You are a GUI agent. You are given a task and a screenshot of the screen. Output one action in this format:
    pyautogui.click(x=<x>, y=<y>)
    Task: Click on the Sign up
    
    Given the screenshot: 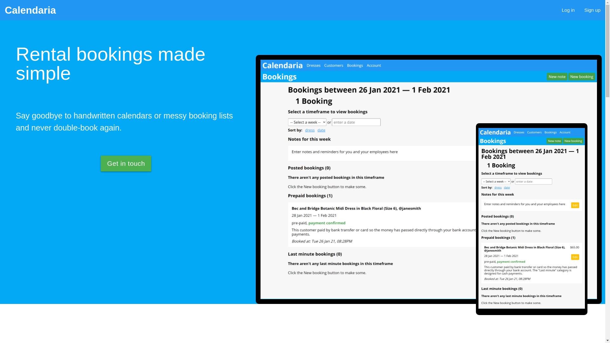 What is the action you would take?
    pyautogui.click(x=592, y=10)
    